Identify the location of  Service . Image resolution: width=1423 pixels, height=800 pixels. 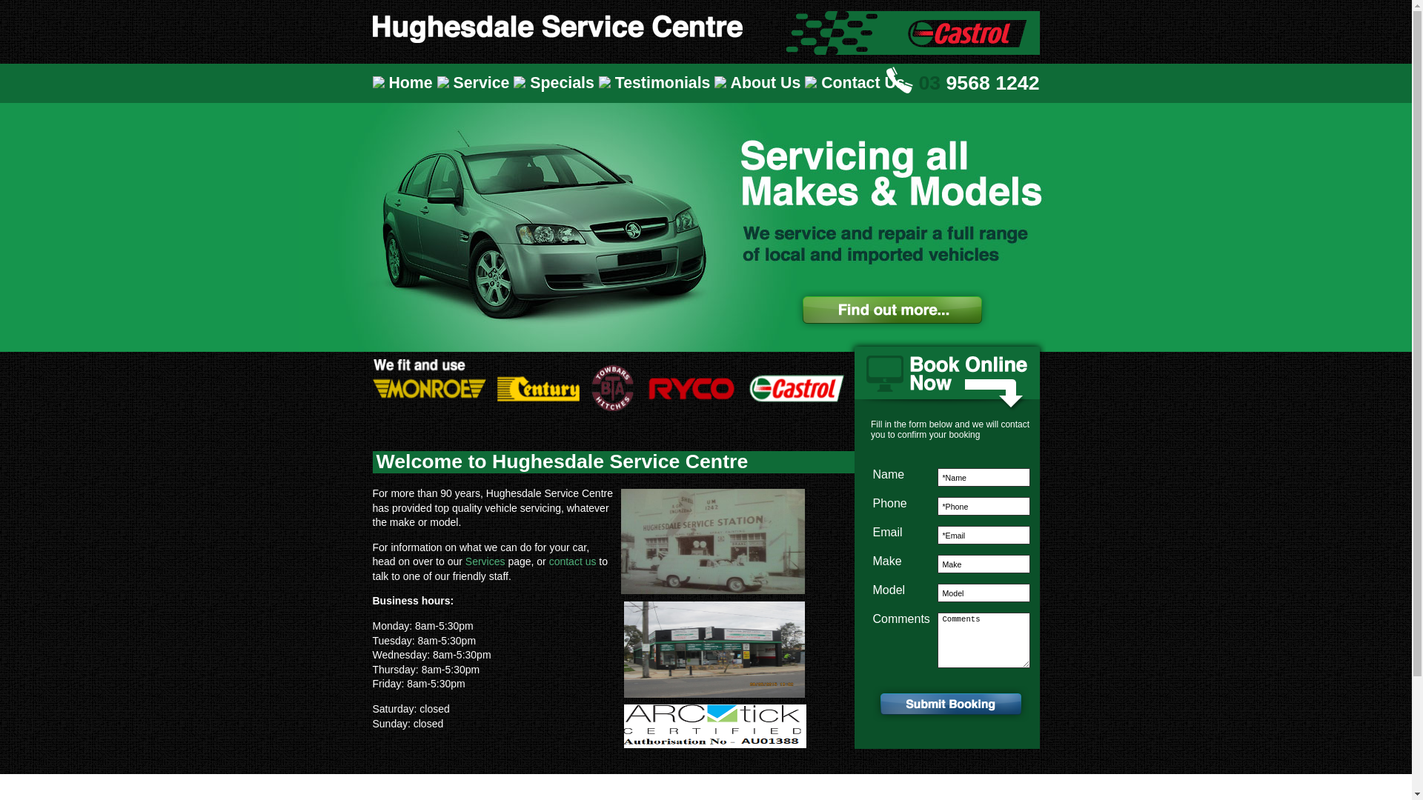
(476, 83).